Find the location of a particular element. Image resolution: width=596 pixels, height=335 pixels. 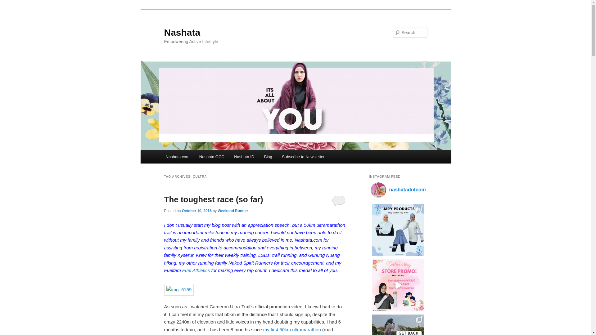

View all posts by Weekend Runner is located at coordinates (233, 211).